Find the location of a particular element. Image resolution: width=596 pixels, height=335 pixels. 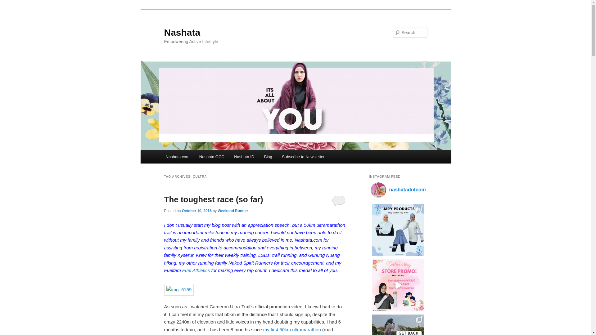

View all posts by Weekend Runner is located at coordinates (233, 211).